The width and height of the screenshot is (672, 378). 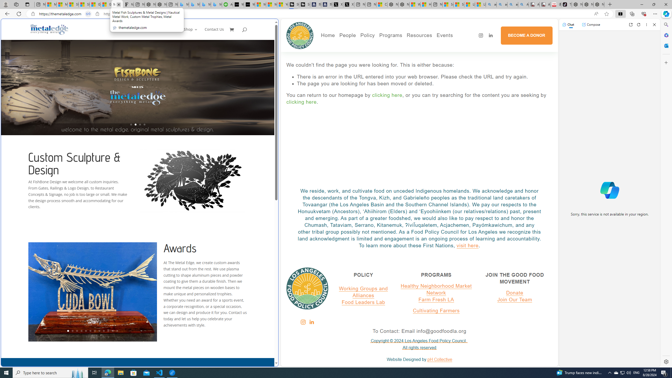 What do you see at coordinates (193, 34) in the screenshot?
I see `Shop3` at bounding box center [193, 34].